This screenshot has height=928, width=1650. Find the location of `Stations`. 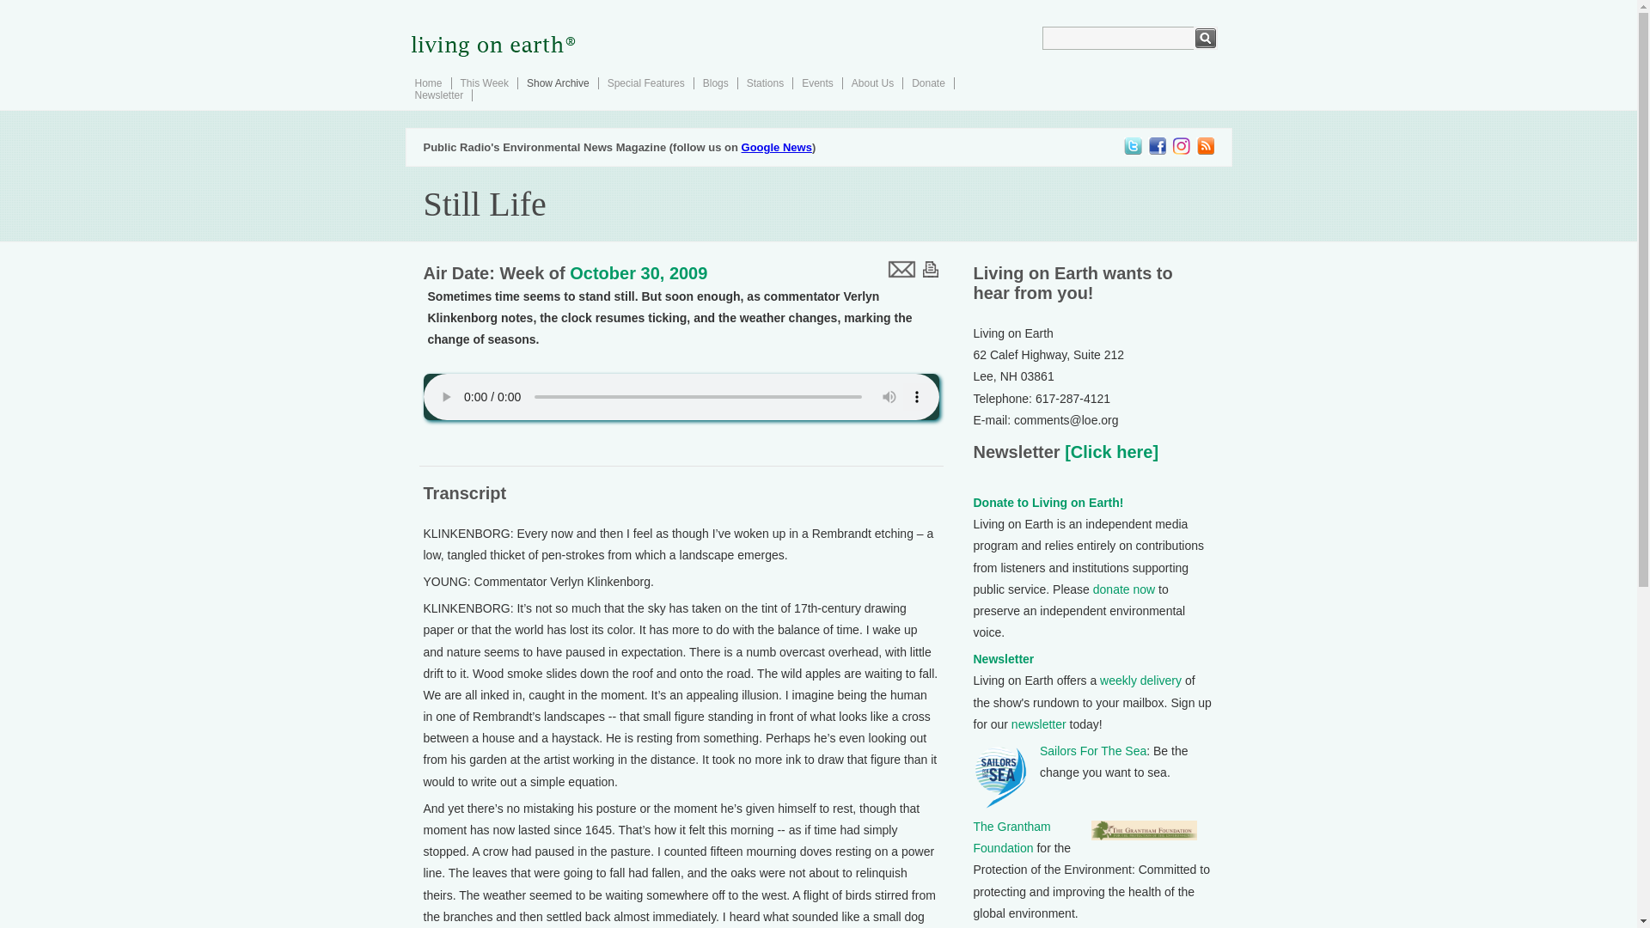

Stations is located at coordinates (765, 82).